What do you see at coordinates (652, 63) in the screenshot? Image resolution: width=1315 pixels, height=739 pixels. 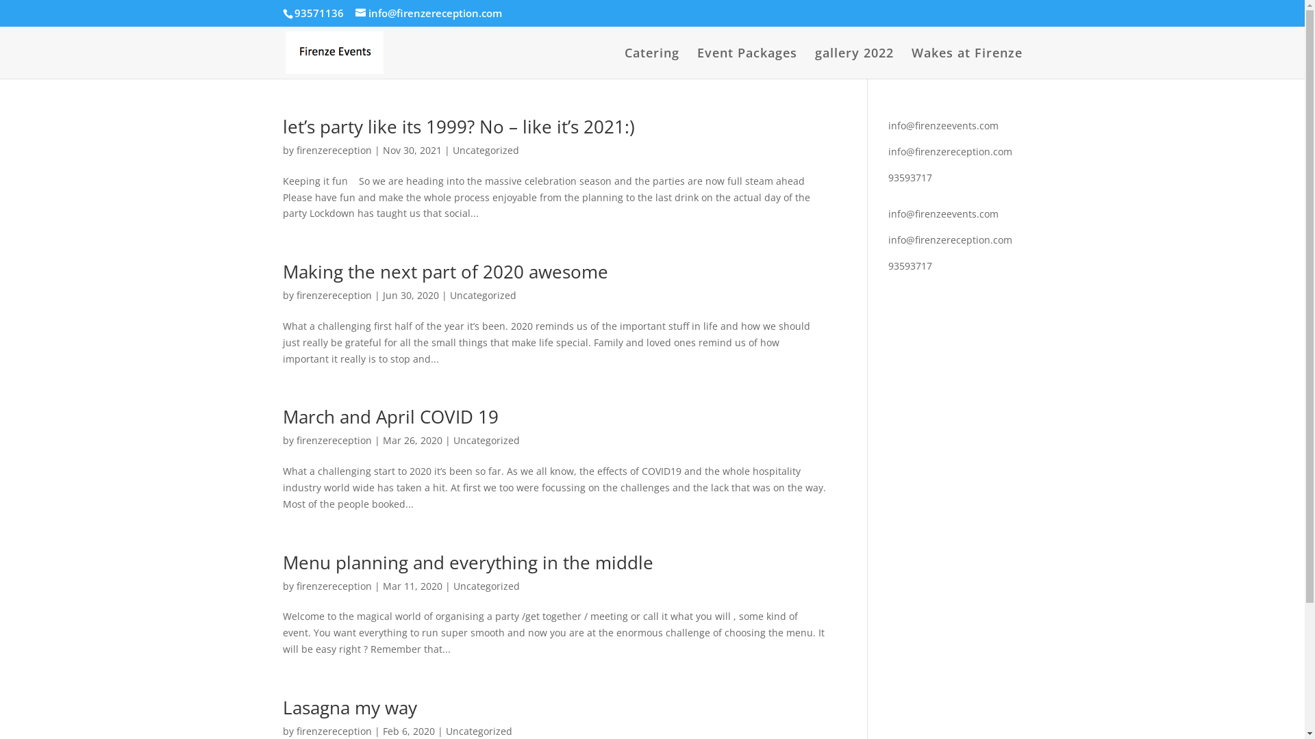 I see `Catering` at bounding box center [652, 63].